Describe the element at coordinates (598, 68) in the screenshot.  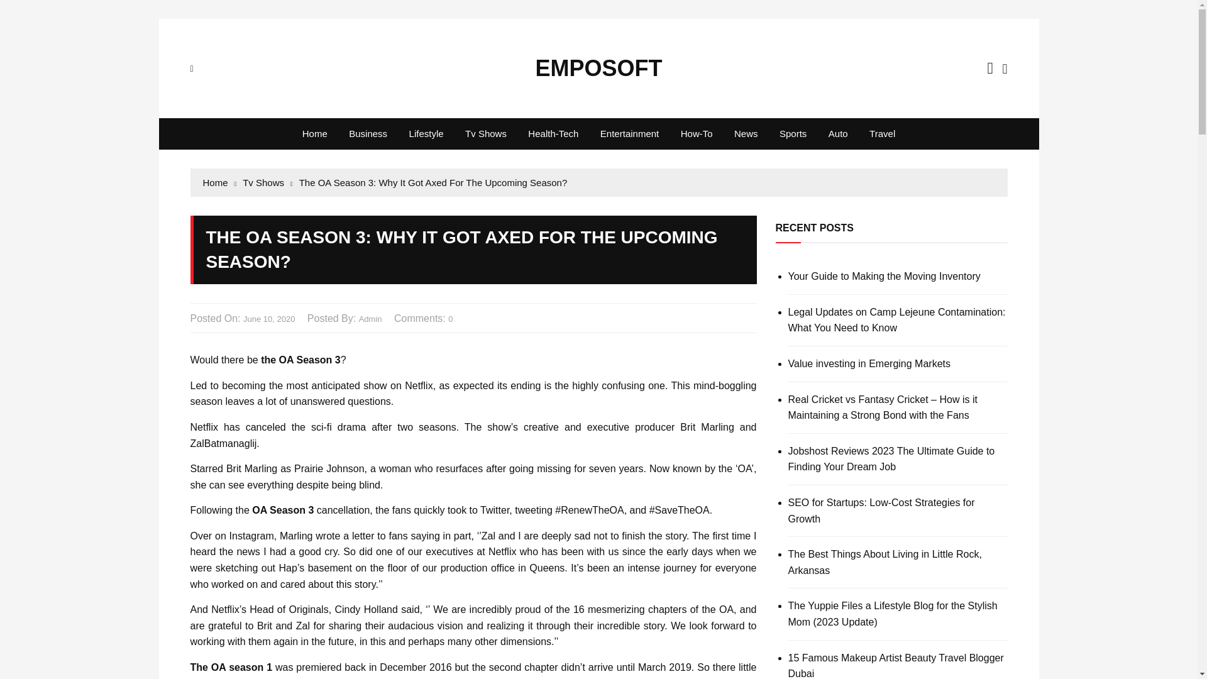
I see `EMPOSOFT` at that location.